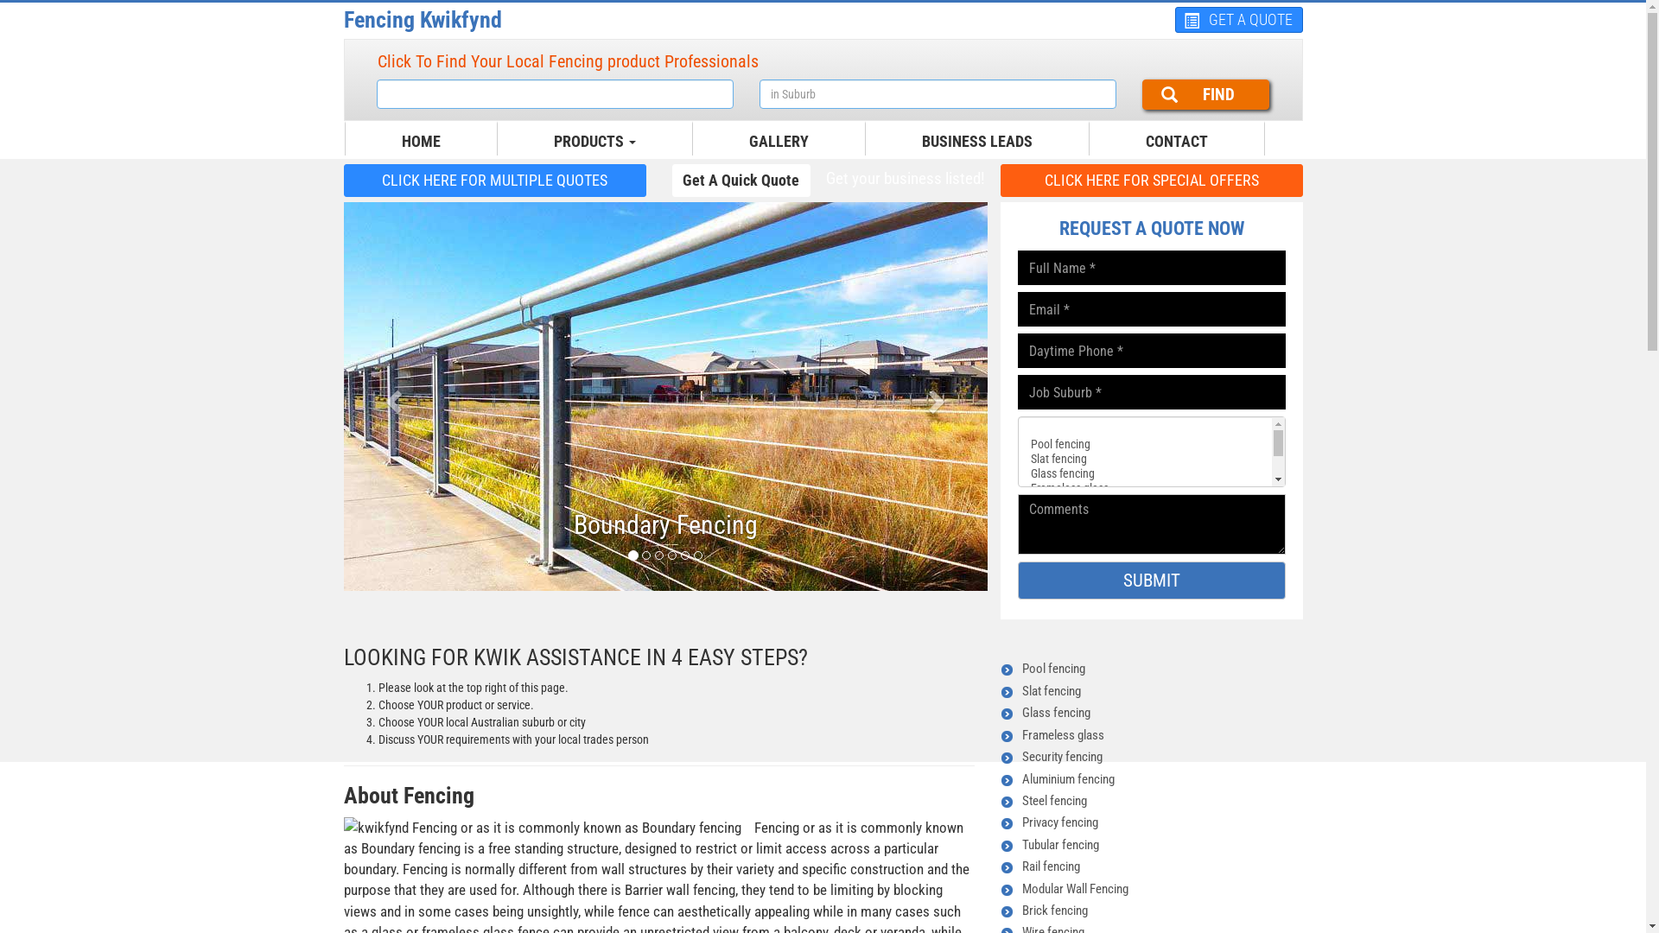  Describe the element at coordinates (423, 20) in the screenshot. I see `Fencing Kwikfynd` at that location.